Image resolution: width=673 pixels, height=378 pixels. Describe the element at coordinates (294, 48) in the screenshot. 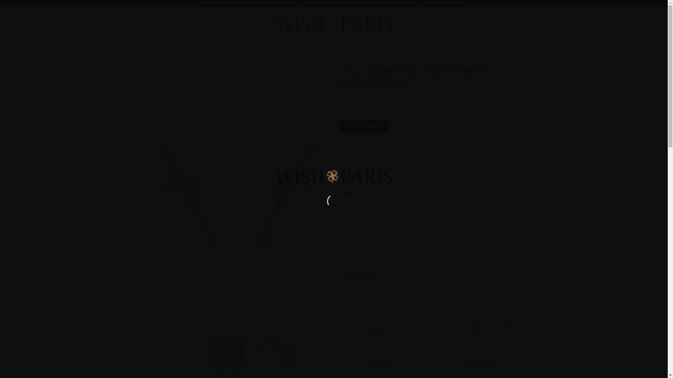

I see `SHOP` at that location.